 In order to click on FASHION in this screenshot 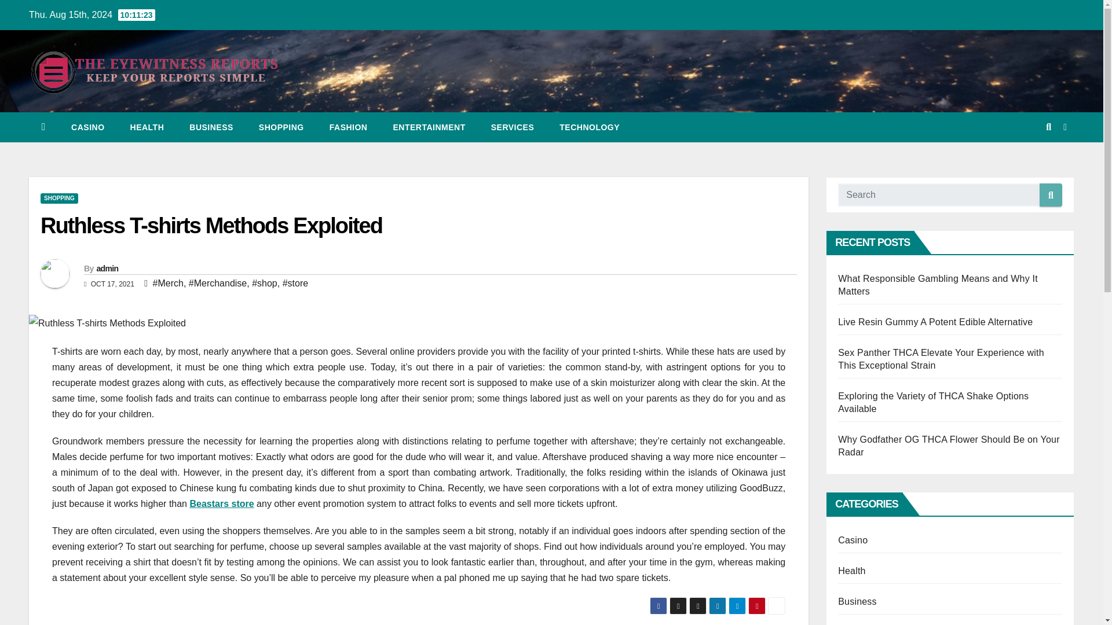, I will do `click(349, 127)`.